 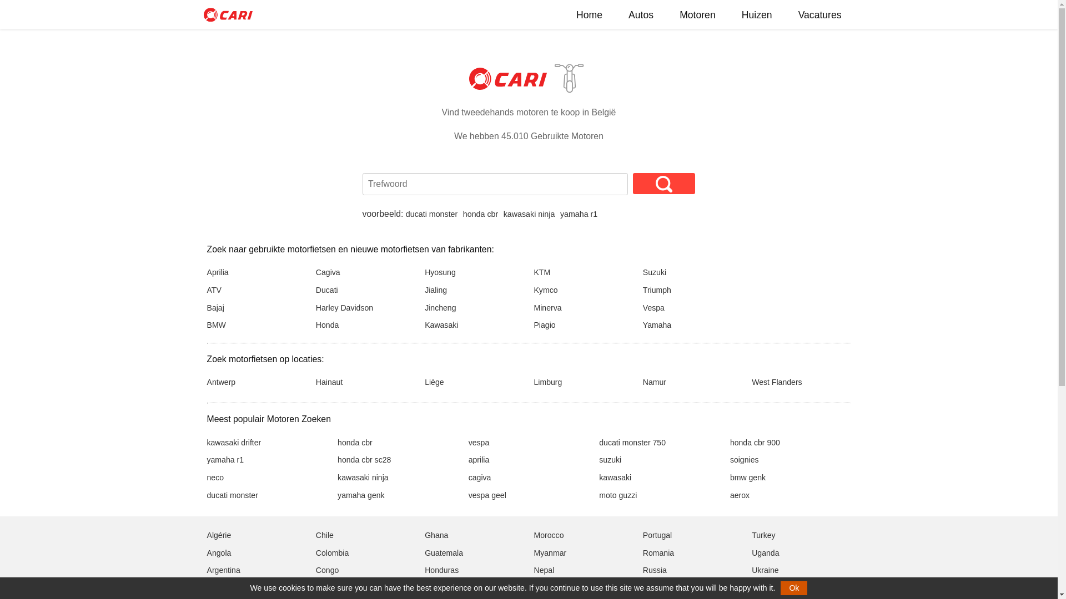 What do you see at coordinates (657, 325) in the screenshot?
I see `Yamaha` at bounding box center [657, 325].